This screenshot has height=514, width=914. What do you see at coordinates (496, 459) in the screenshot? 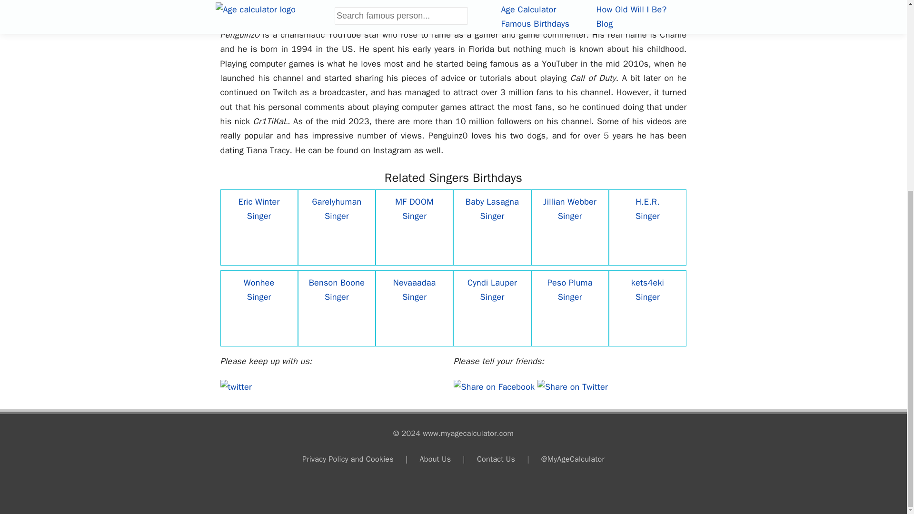
I see `Contact Us` at bounding box center [496, 459].